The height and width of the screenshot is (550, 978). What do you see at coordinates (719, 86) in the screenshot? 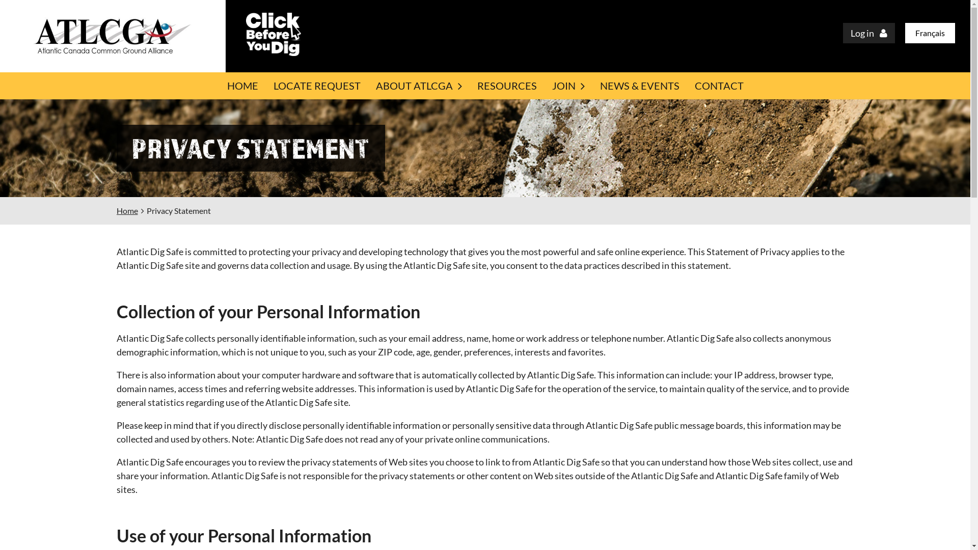
I see `CONTACT` at bounding box center [719, 86].